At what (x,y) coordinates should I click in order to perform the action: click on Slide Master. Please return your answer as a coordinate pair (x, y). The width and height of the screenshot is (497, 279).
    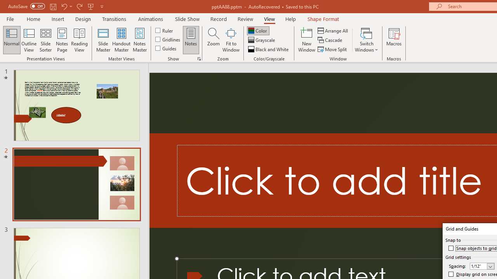
    Looking at the image, I should click on (103, 40).